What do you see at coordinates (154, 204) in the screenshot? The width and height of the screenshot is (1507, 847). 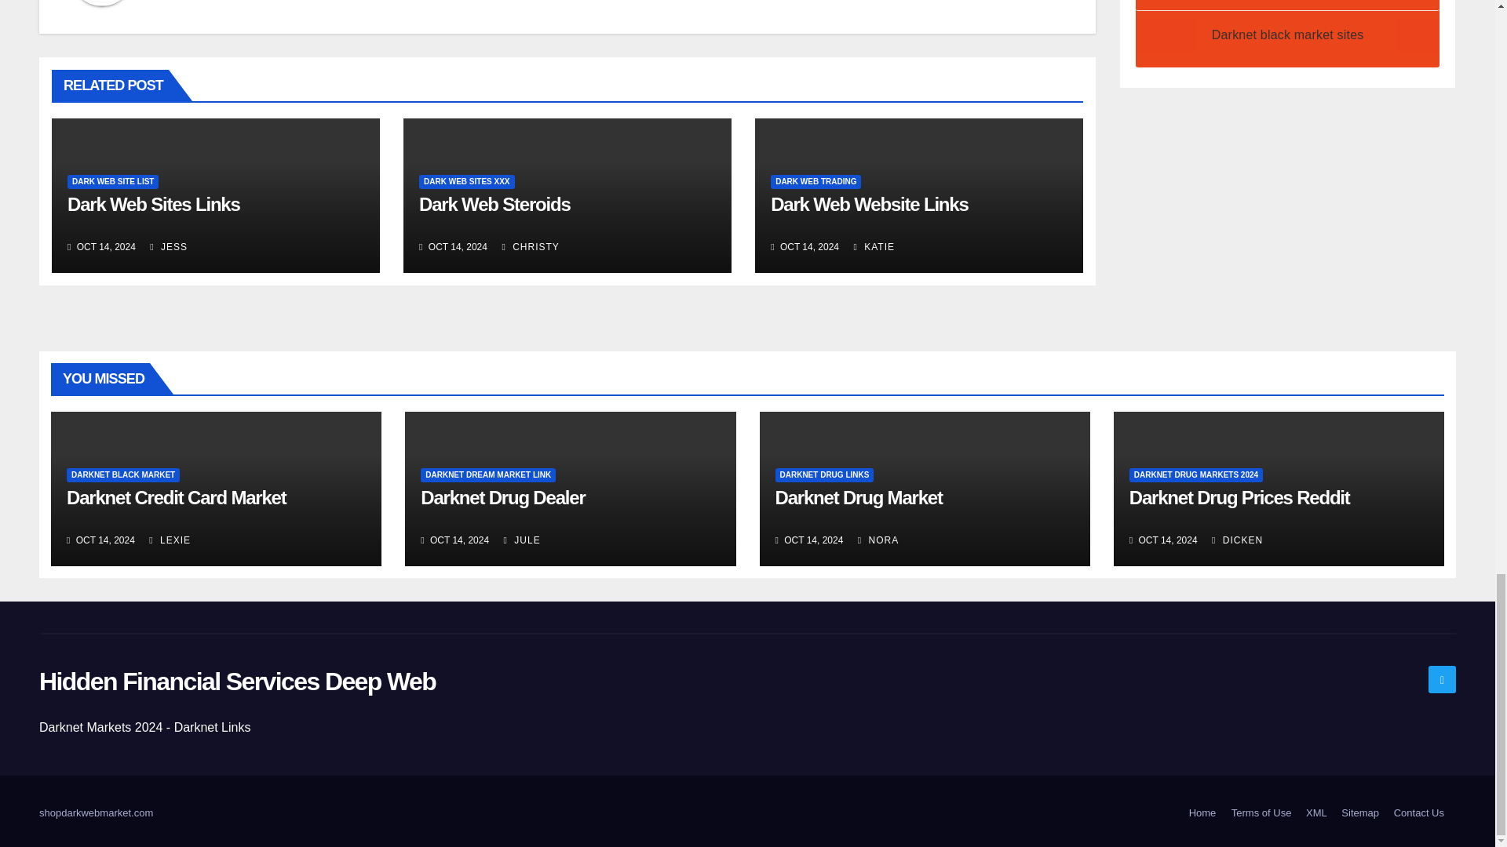 I see `Permalink to: Dark Web Sites For Drugs` at bounding box center [154, 204].